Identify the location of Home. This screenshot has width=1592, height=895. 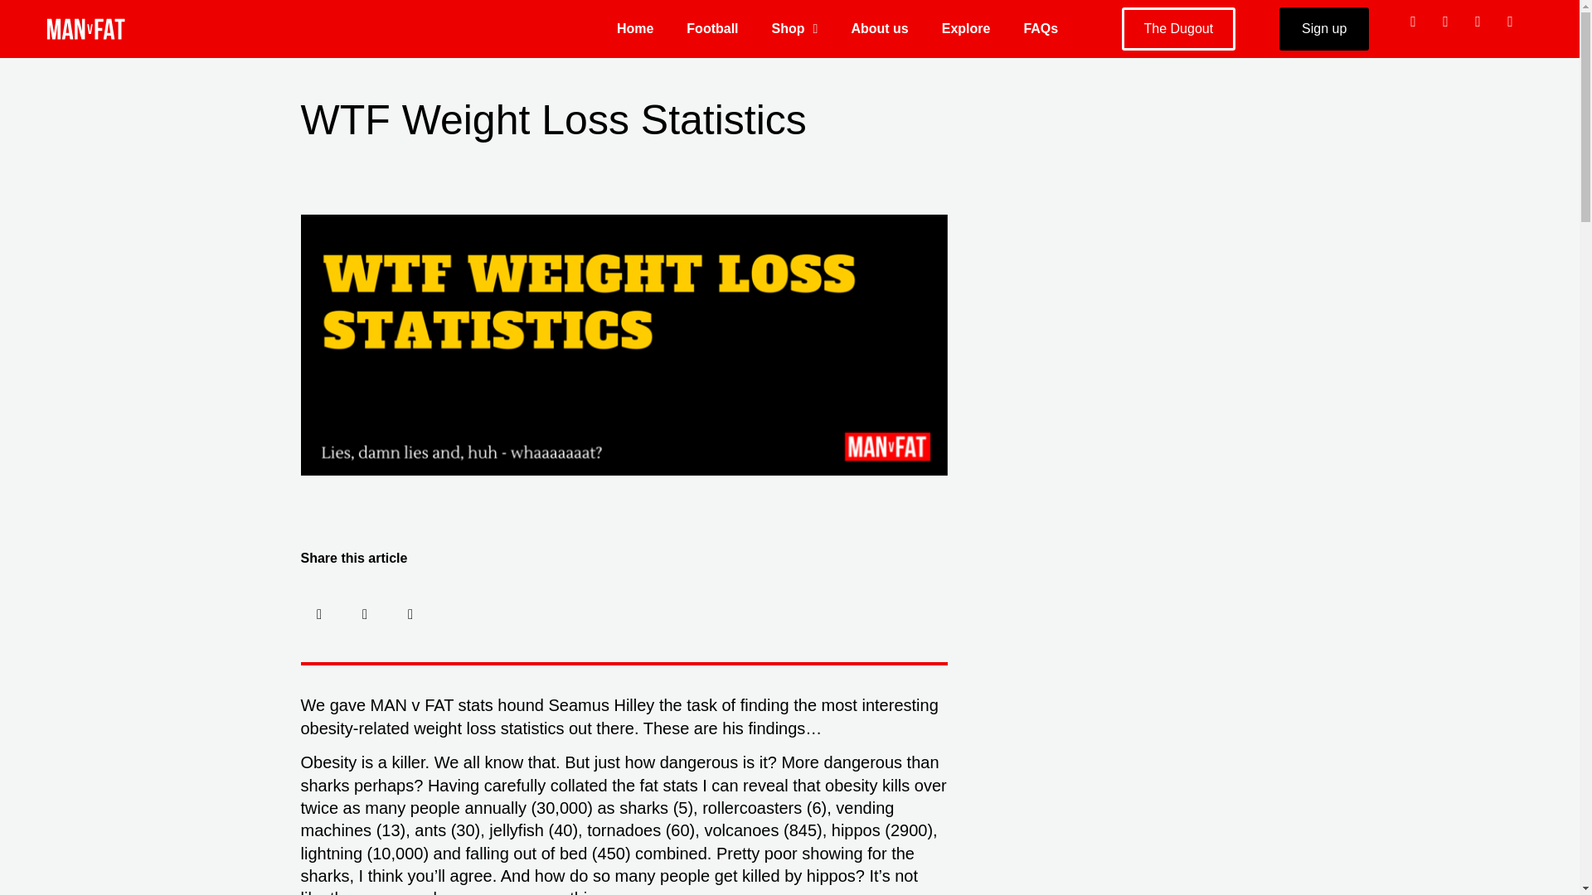
(635, 28).